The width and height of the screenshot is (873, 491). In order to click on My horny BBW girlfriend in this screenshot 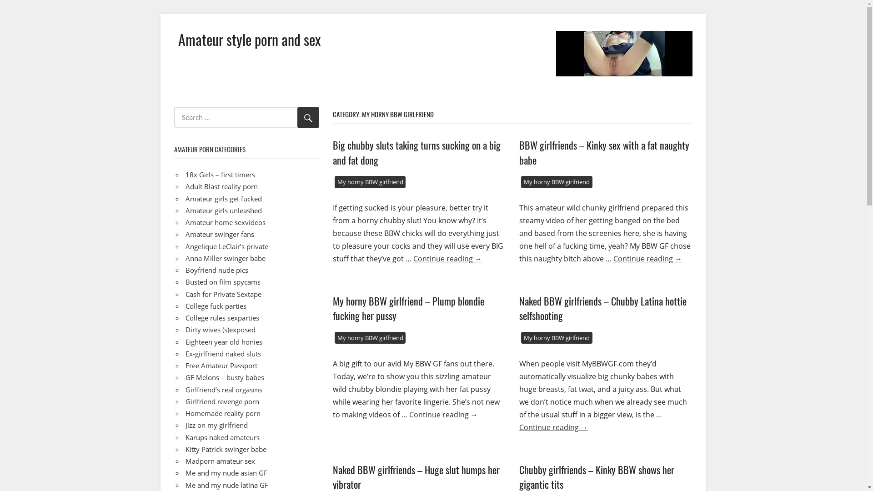, I will do `click(370, 182)`.